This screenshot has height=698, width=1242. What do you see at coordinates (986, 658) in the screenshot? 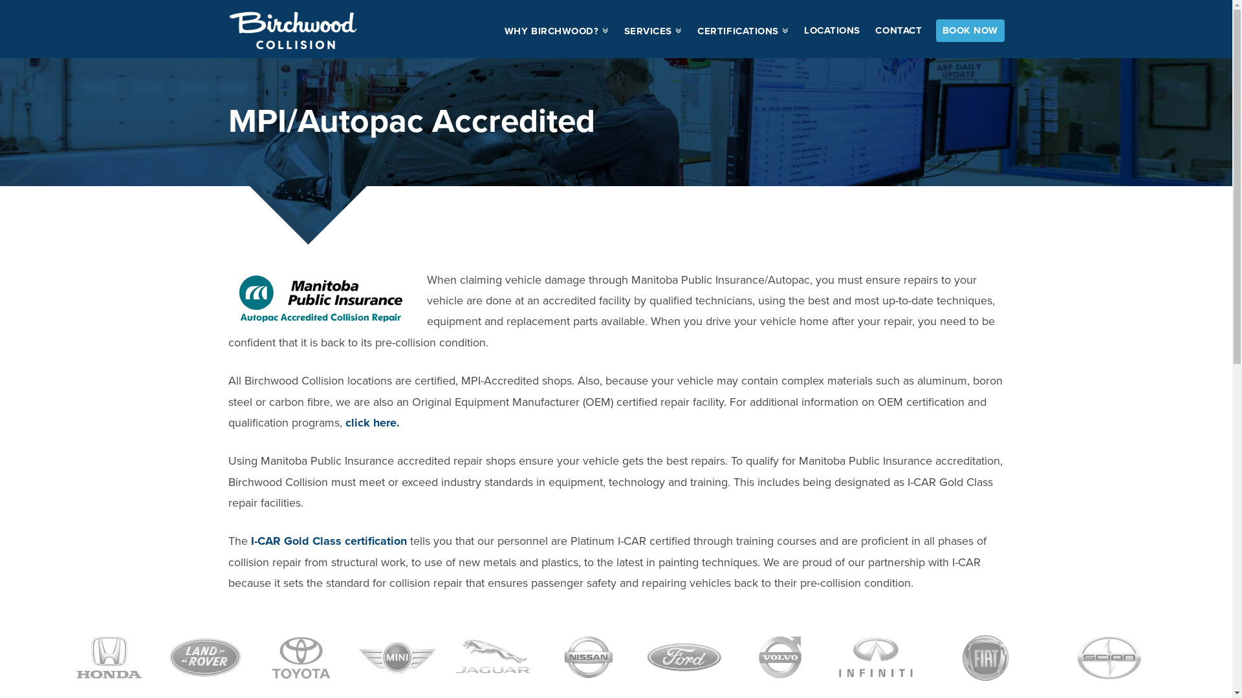
I see `Fiat` at bounding box center [986, 658].